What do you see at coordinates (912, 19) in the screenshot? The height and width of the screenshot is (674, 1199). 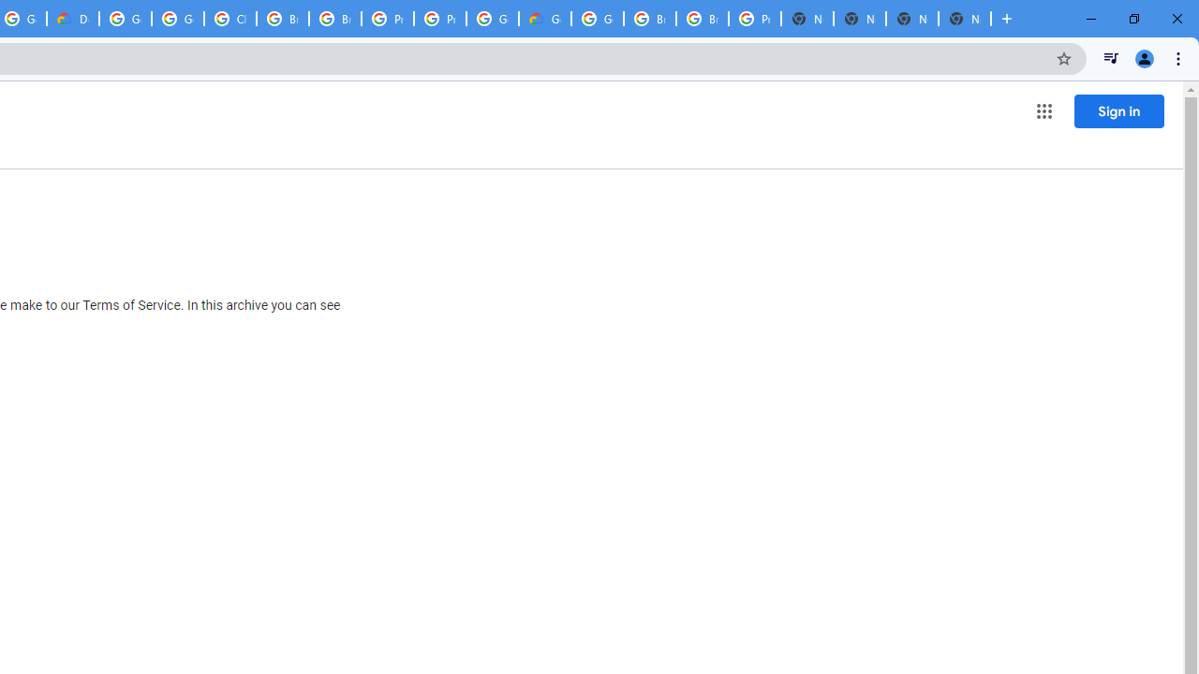 I see `New Tab` at bounding box center [912, 19].